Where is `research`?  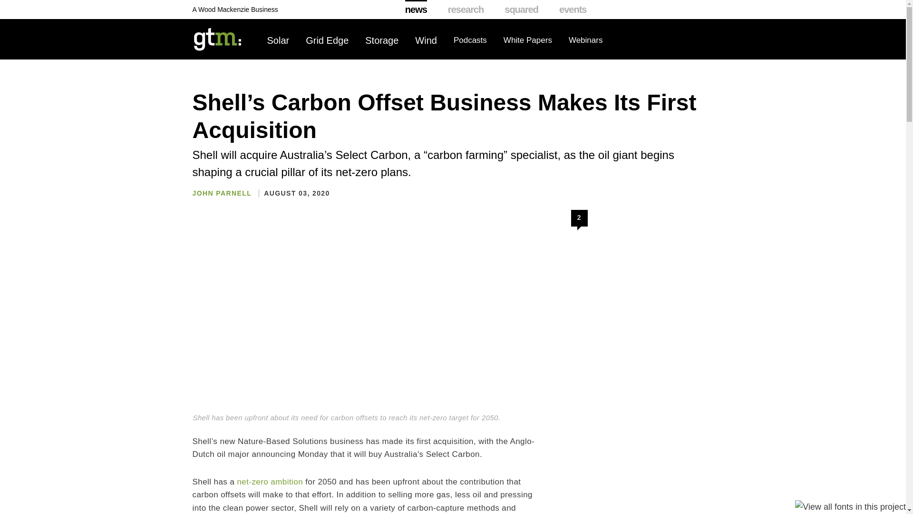 research is located at coordinates (466, 10).